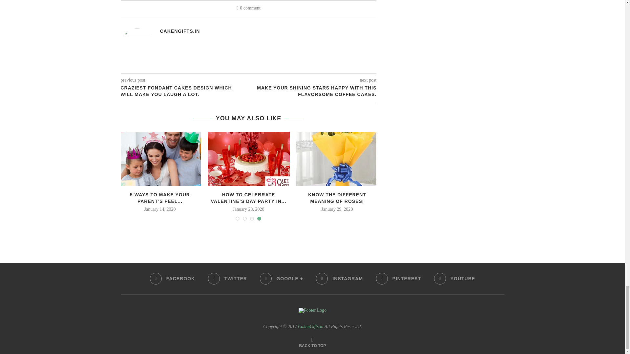  Describe the element at coordinates (337, 159) in the screenshot. I see `Know The Different Meaning Of Roses!` at that location.